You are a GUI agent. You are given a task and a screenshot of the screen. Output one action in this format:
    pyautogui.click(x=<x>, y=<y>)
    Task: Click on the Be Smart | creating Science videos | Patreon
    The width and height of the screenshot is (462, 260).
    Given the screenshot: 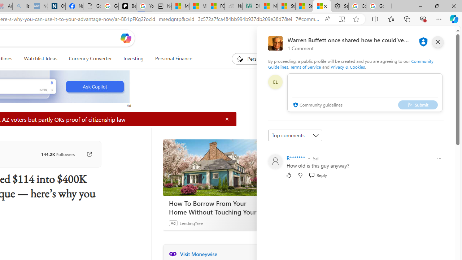 What is the action you would take?
    pyautogui.click(x=127, y=6)
    